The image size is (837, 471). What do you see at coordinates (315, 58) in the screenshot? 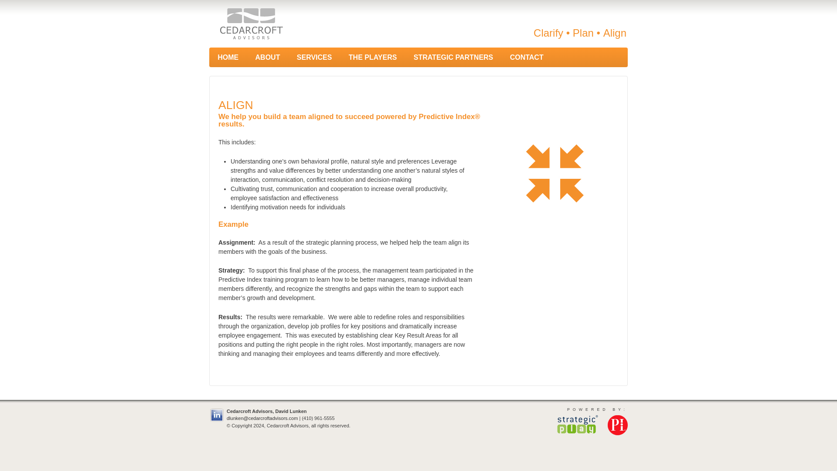
I see `SERVICES` at bounding box center [315, 58].